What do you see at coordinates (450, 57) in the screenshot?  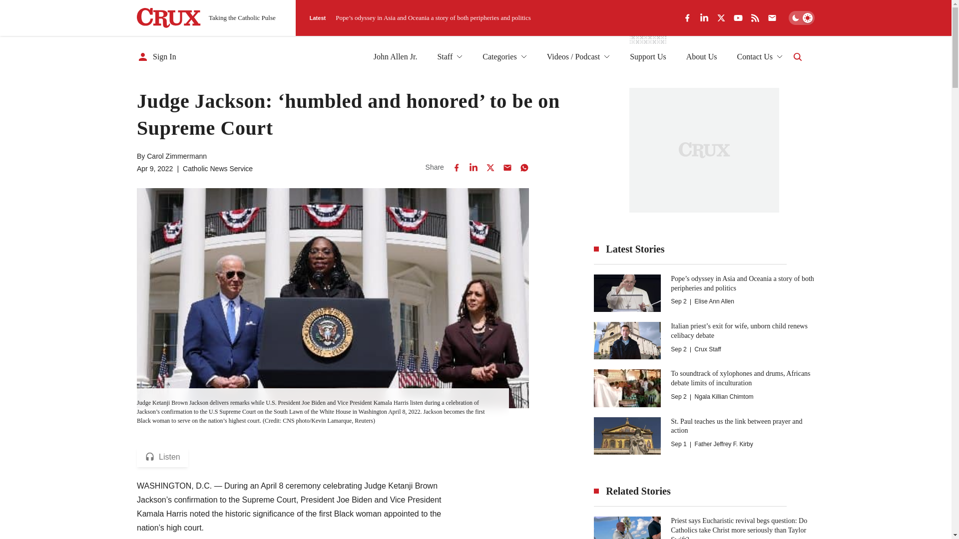 I see `Staff` at bounding box center [450, 57].